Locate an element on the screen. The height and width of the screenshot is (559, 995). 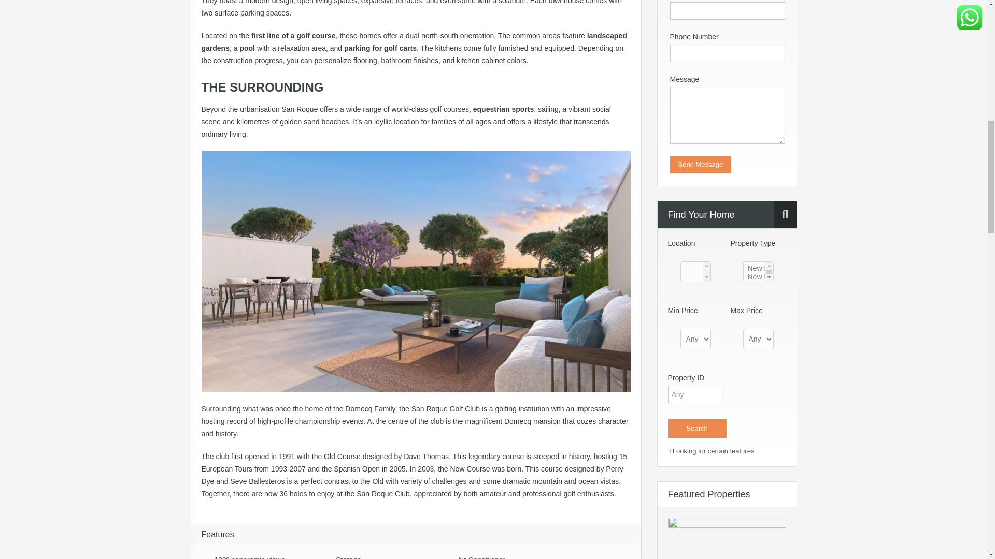
Search is located at coordinates (696, 429).